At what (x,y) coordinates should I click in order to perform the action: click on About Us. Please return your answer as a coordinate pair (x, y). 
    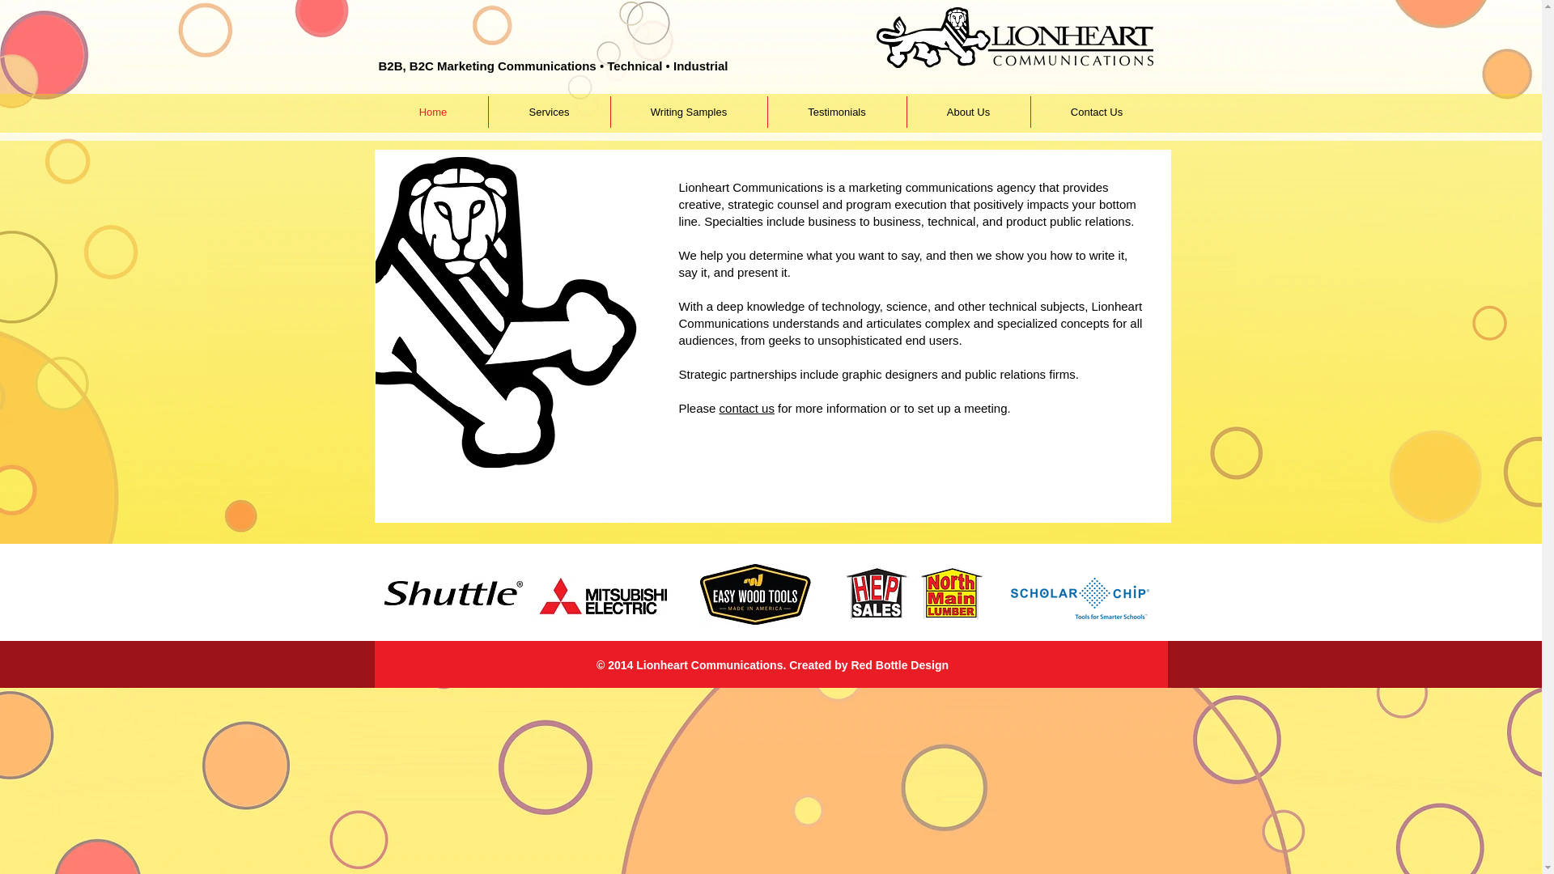
    Looking at the image, I should click on (967, 112).